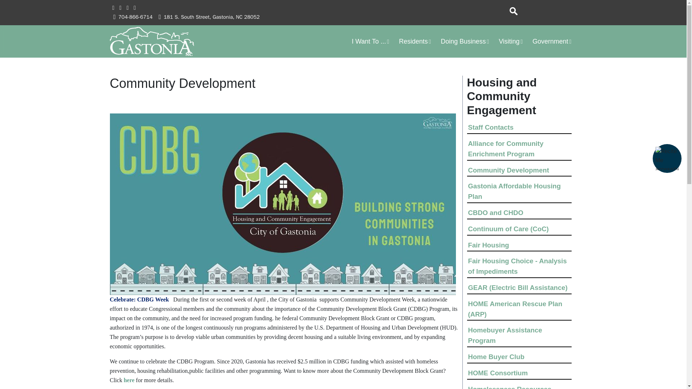  What do you see at coordinates (513, 11) in the screenshot?
I see `Search` at bounding box center [513, 11].